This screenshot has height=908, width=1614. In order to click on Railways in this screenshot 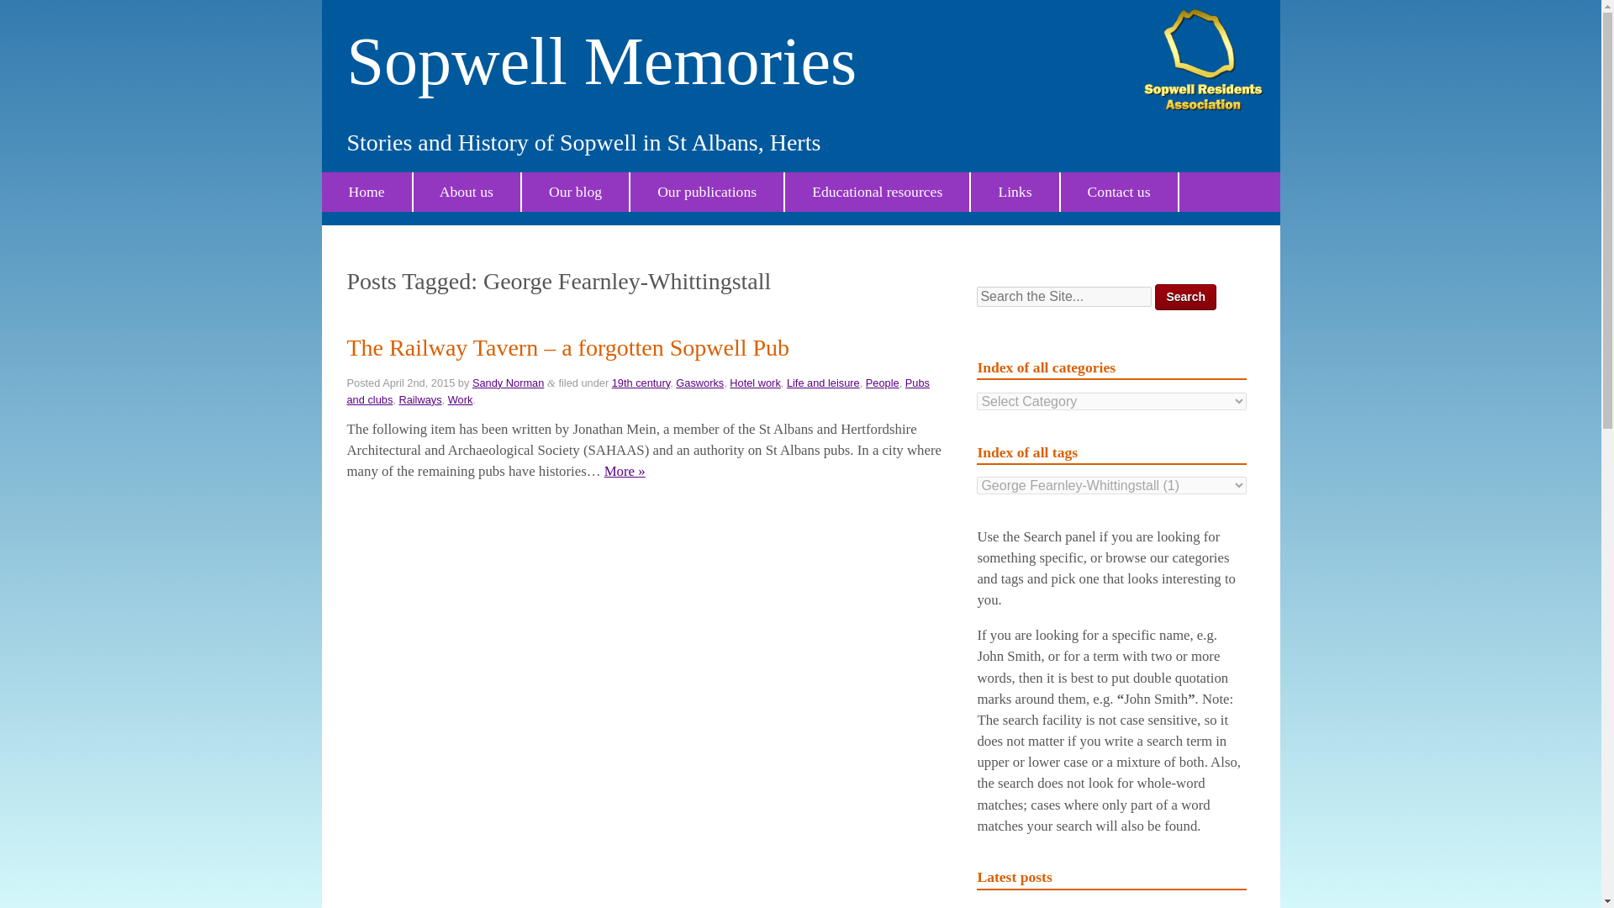, I will do `click(419, 399)`.